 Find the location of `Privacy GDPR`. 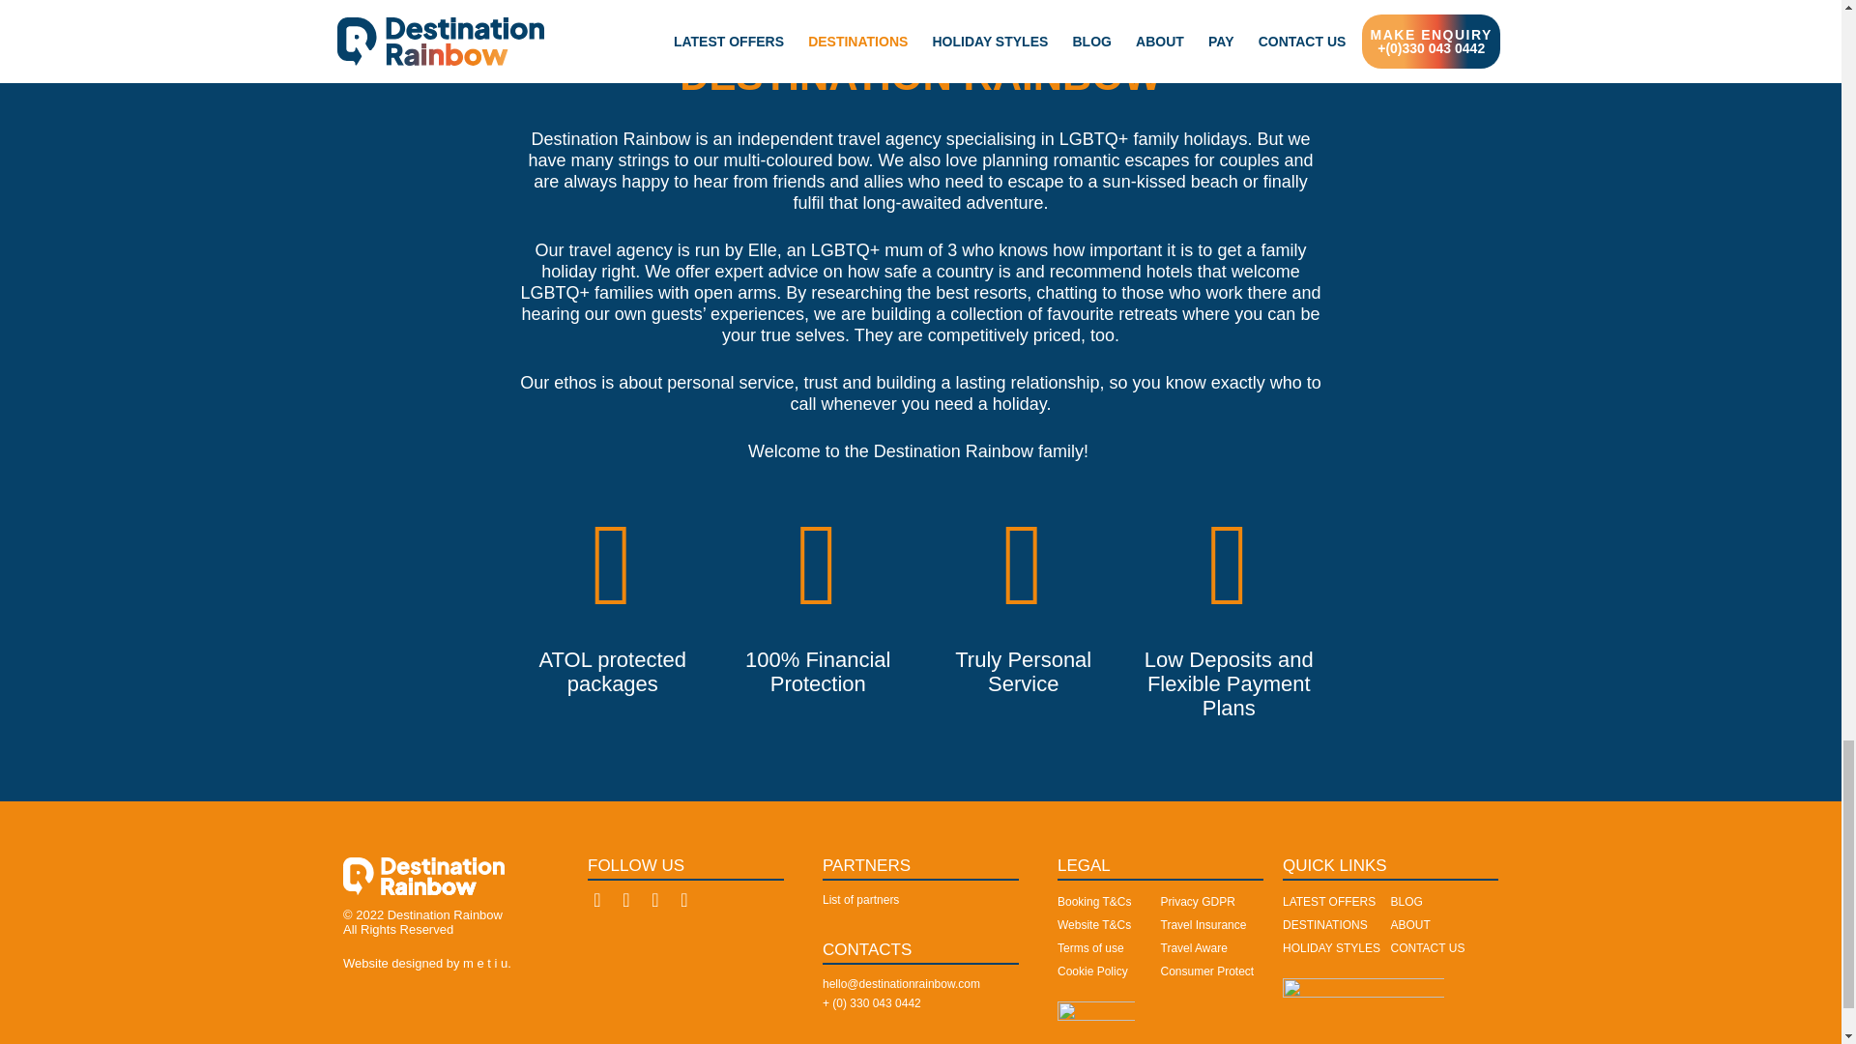

Privacy GDPR is located at coordinates (1197, 901).